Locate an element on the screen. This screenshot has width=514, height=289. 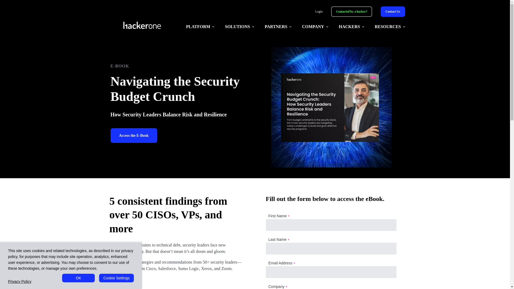
Login is located at coordinates (319, 12).